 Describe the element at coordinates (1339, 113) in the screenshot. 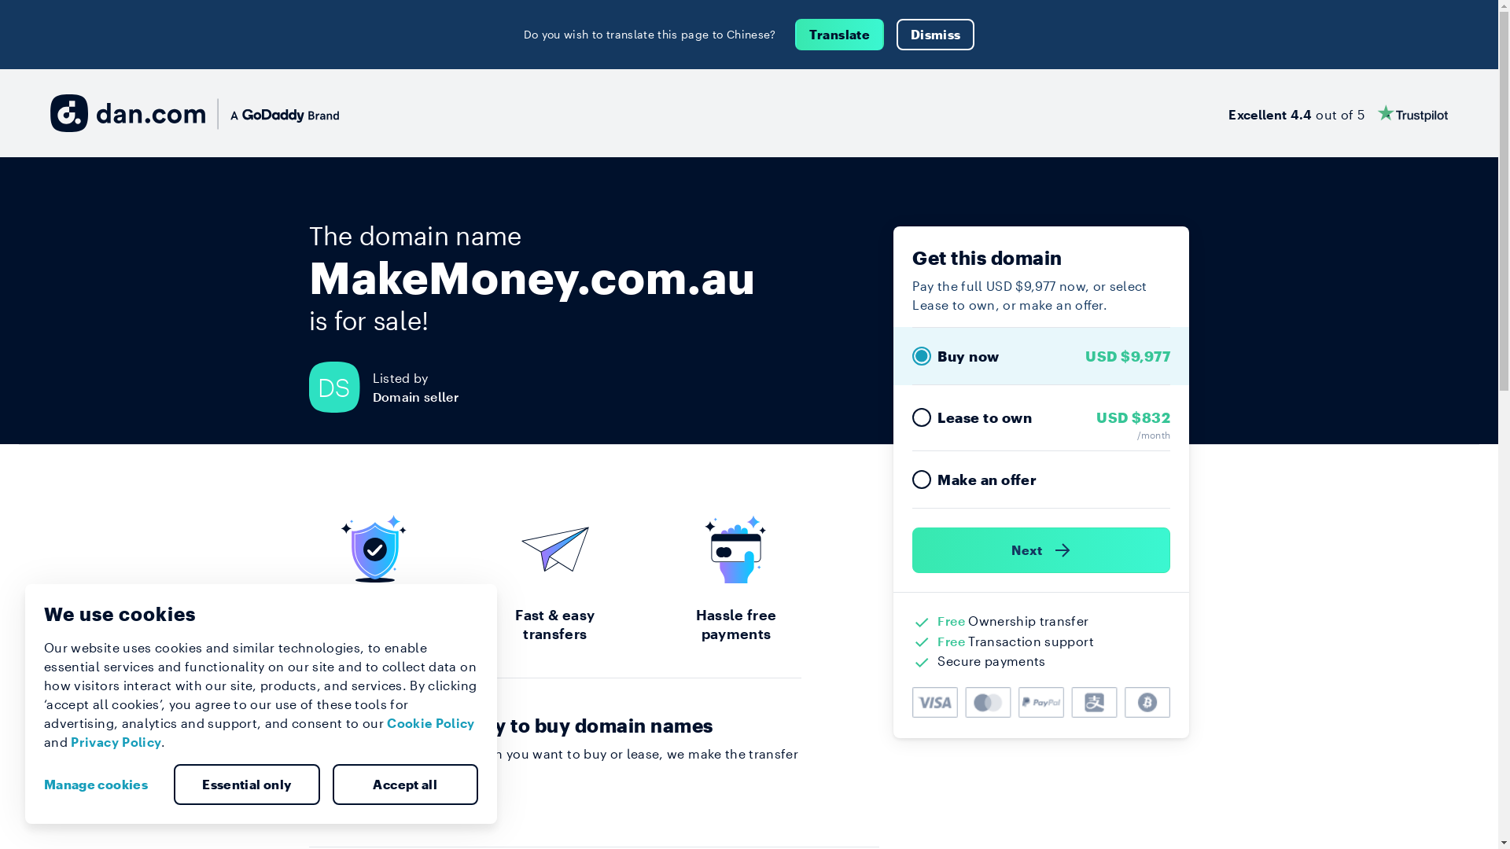

I see `Excellent 4.4 out of 5` at that location.